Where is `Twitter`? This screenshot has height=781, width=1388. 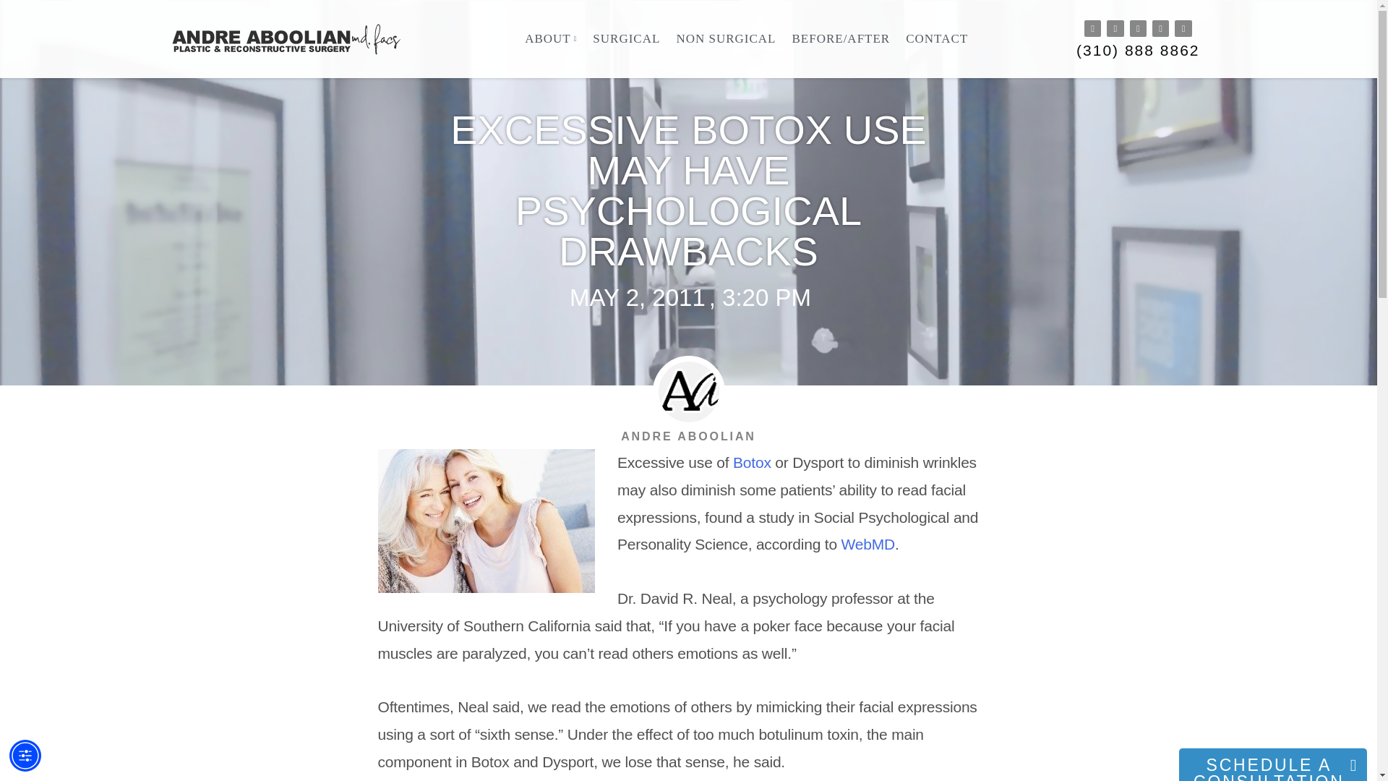
Twitter is located at coordinates (1160, 28).